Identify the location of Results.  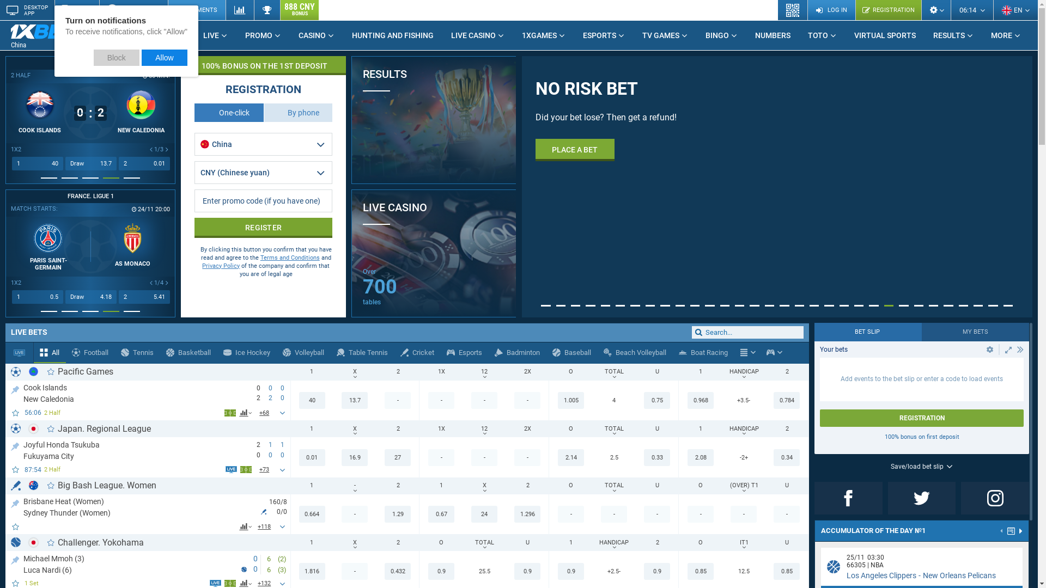
(267, 10).